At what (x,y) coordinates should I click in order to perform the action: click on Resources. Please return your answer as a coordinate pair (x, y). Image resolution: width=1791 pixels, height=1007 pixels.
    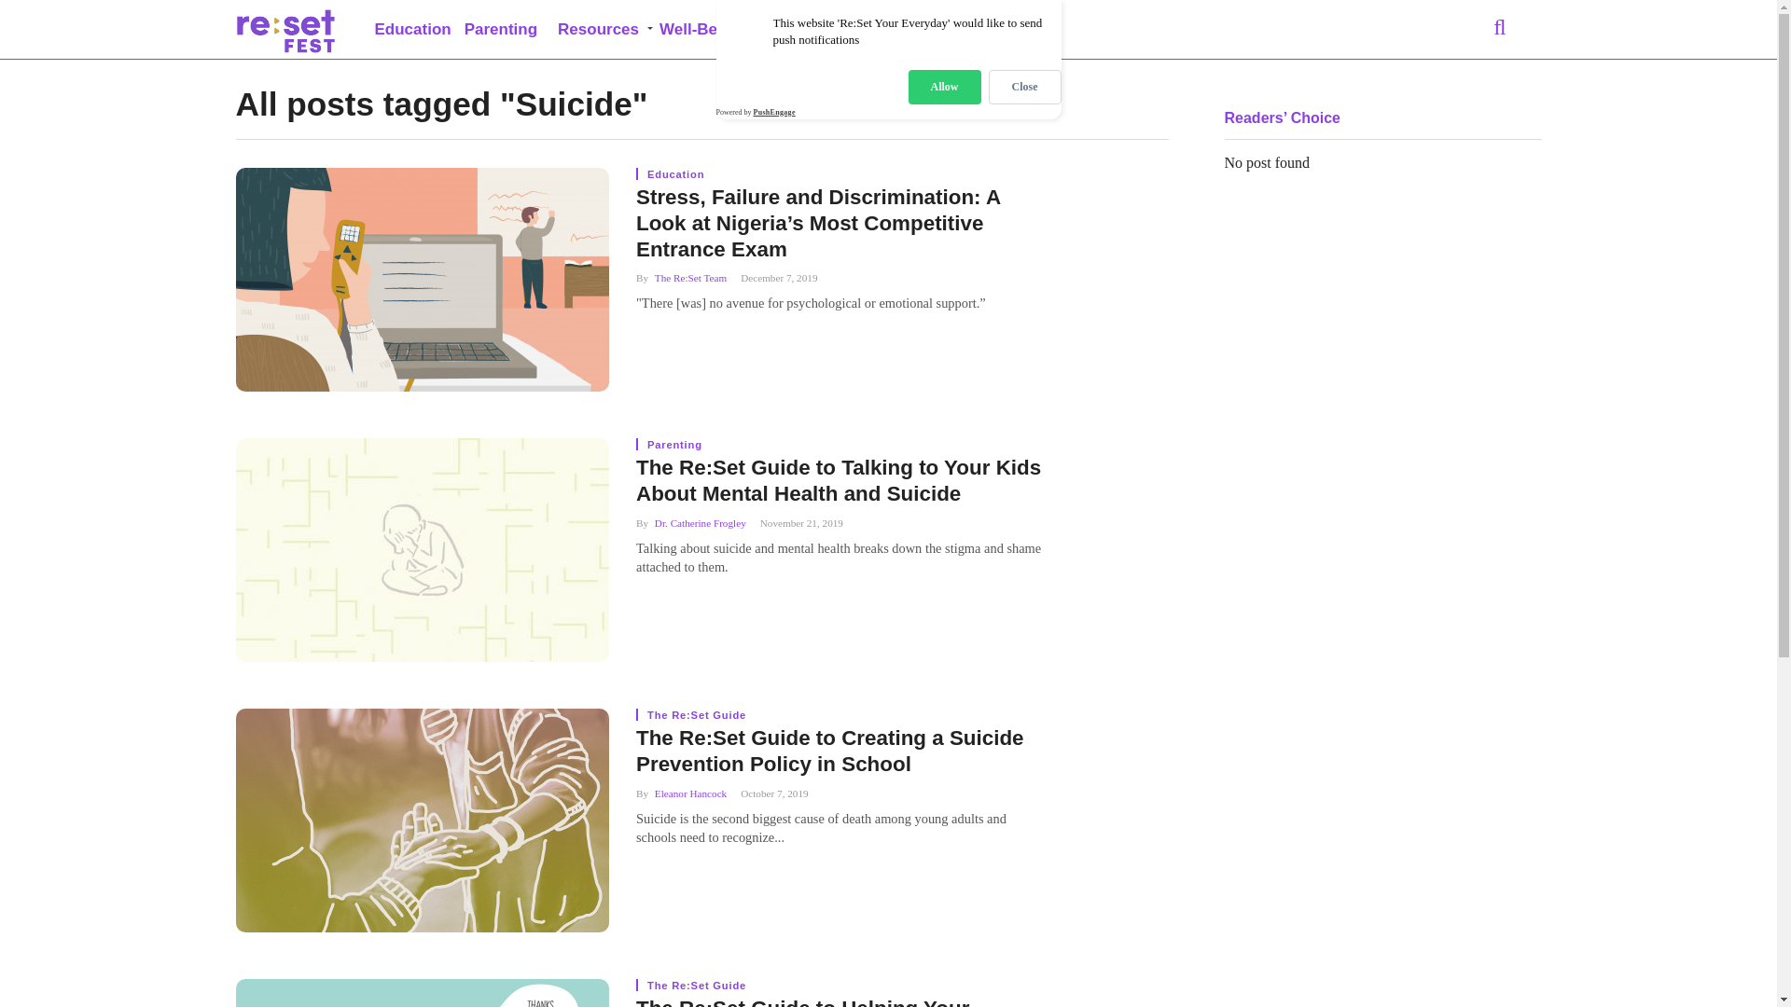
    Looking at the image, I should click on (599, 29).